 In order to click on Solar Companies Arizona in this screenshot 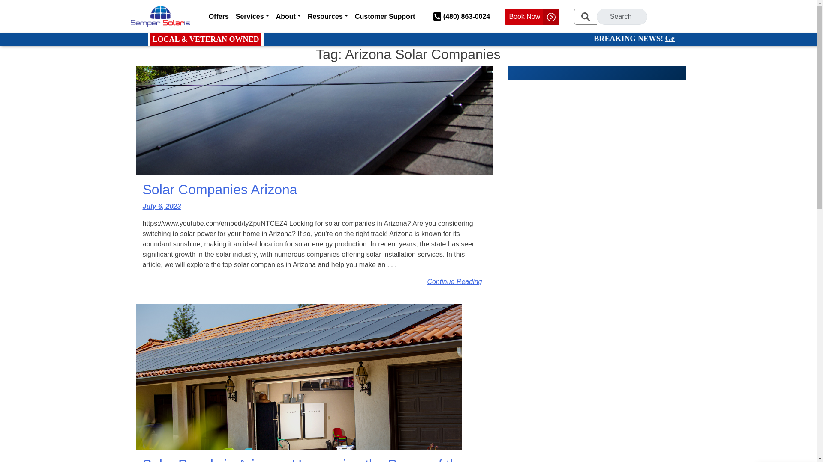, I will do `click(314, 190)`.